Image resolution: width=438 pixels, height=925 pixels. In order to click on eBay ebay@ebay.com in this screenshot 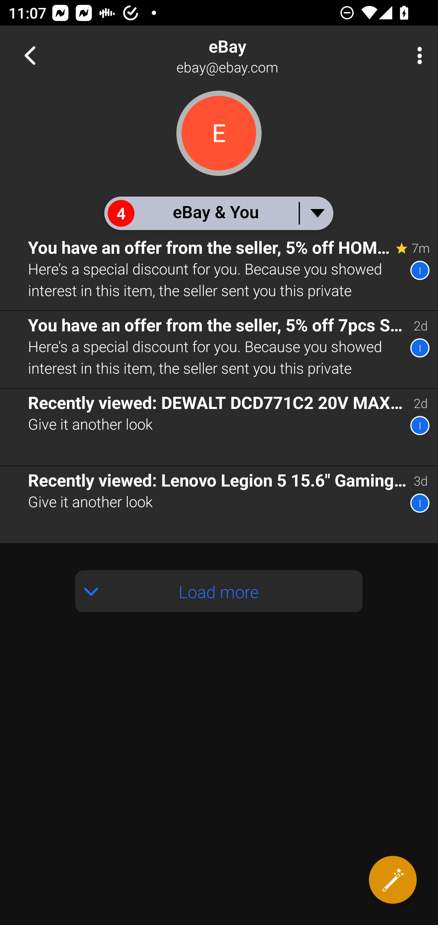, I will do `click(257, 55)`.